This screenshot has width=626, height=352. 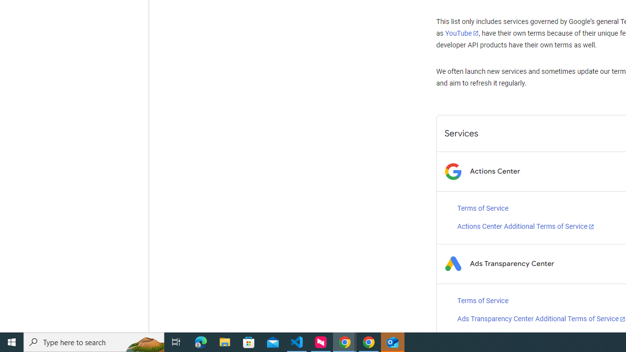 I want to click on YouTube, so click(x=462, y=33).